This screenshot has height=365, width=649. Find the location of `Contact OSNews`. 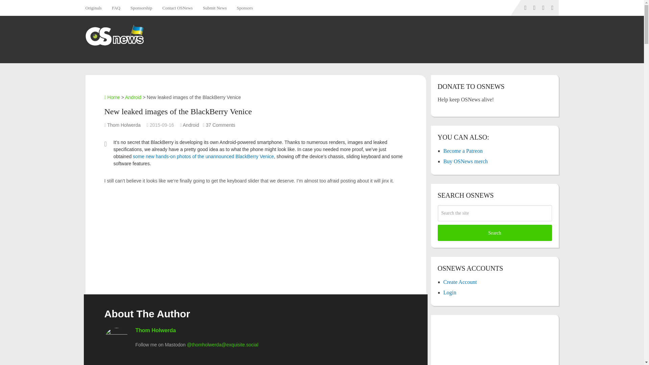

Contact OSNews is located at coordinates (177, 8).